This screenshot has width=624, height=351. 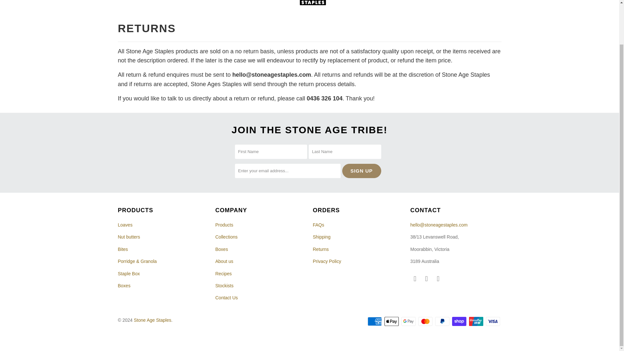 What do you see at coordinates (409, 321) in the screenshot?
I see `Google Pay` at bounding box center [409, 321].